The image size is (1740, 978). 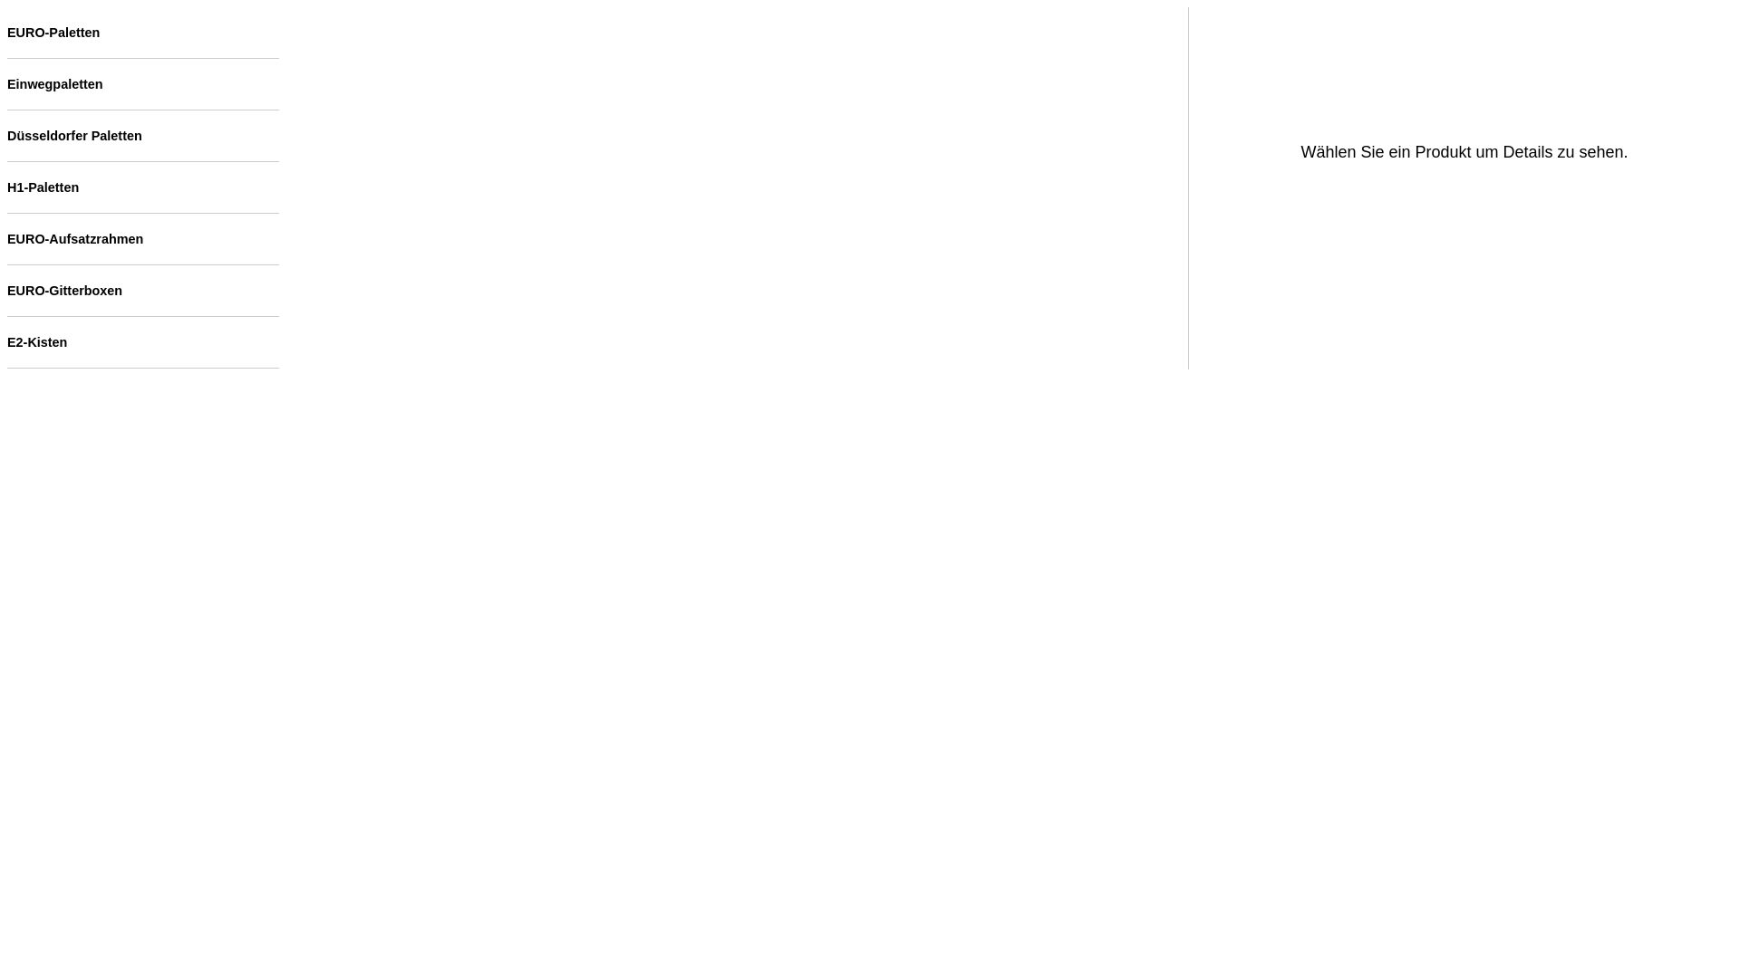 What do you see at coordinates (143, 342) in the screenshot?
I see `E2-Kisten` at bounding box center [143, 342].